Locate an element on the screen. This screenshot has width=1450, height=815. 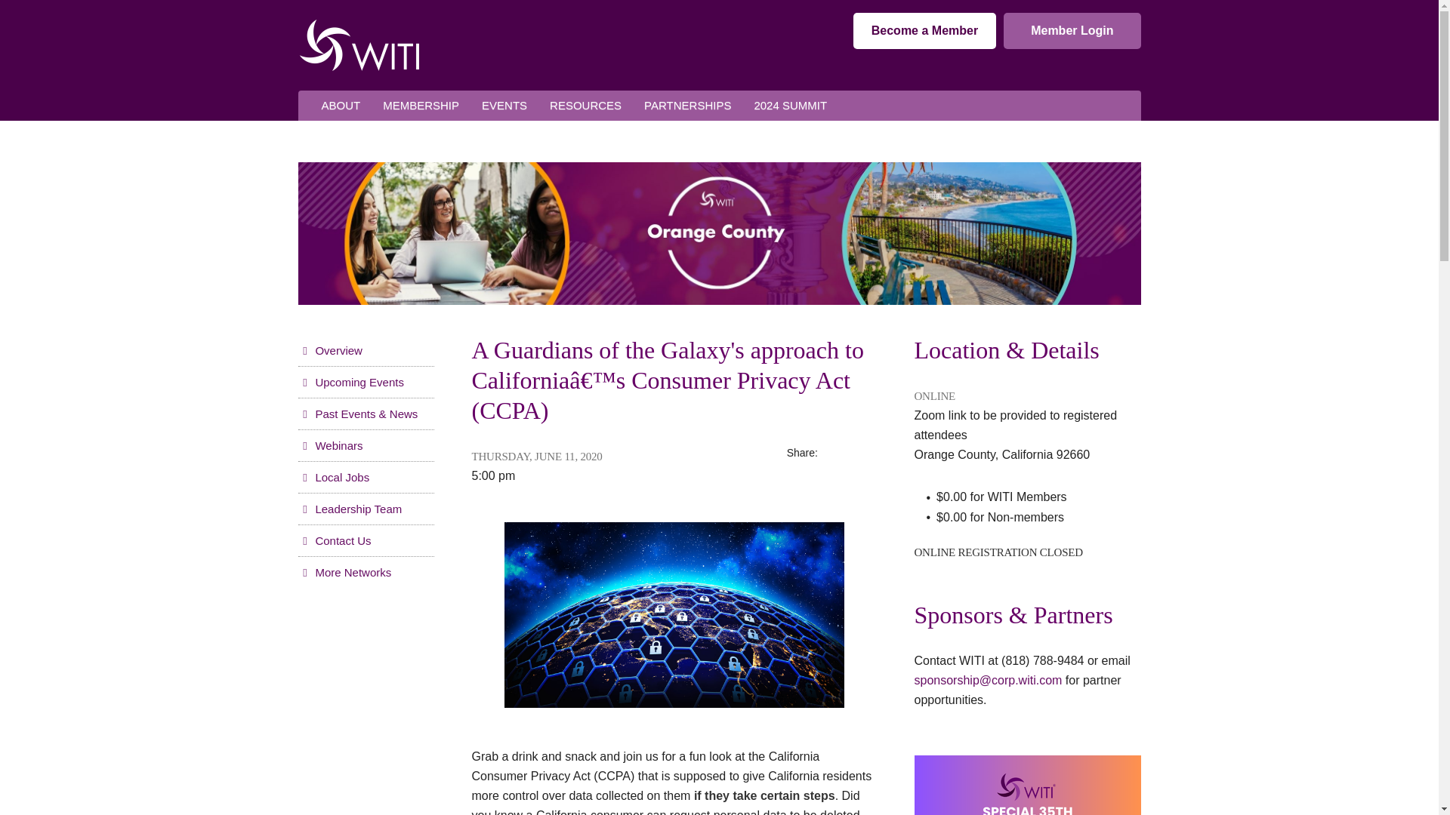
Local Jobs is located at coordinates (333, 477).